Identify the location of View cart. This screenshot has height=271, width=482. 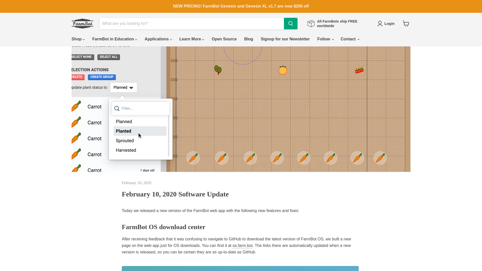
(406, 24).